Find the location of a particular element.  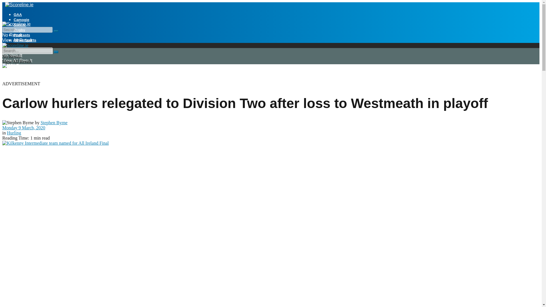

Stephen Byrne is located at coordinates (54, 123).